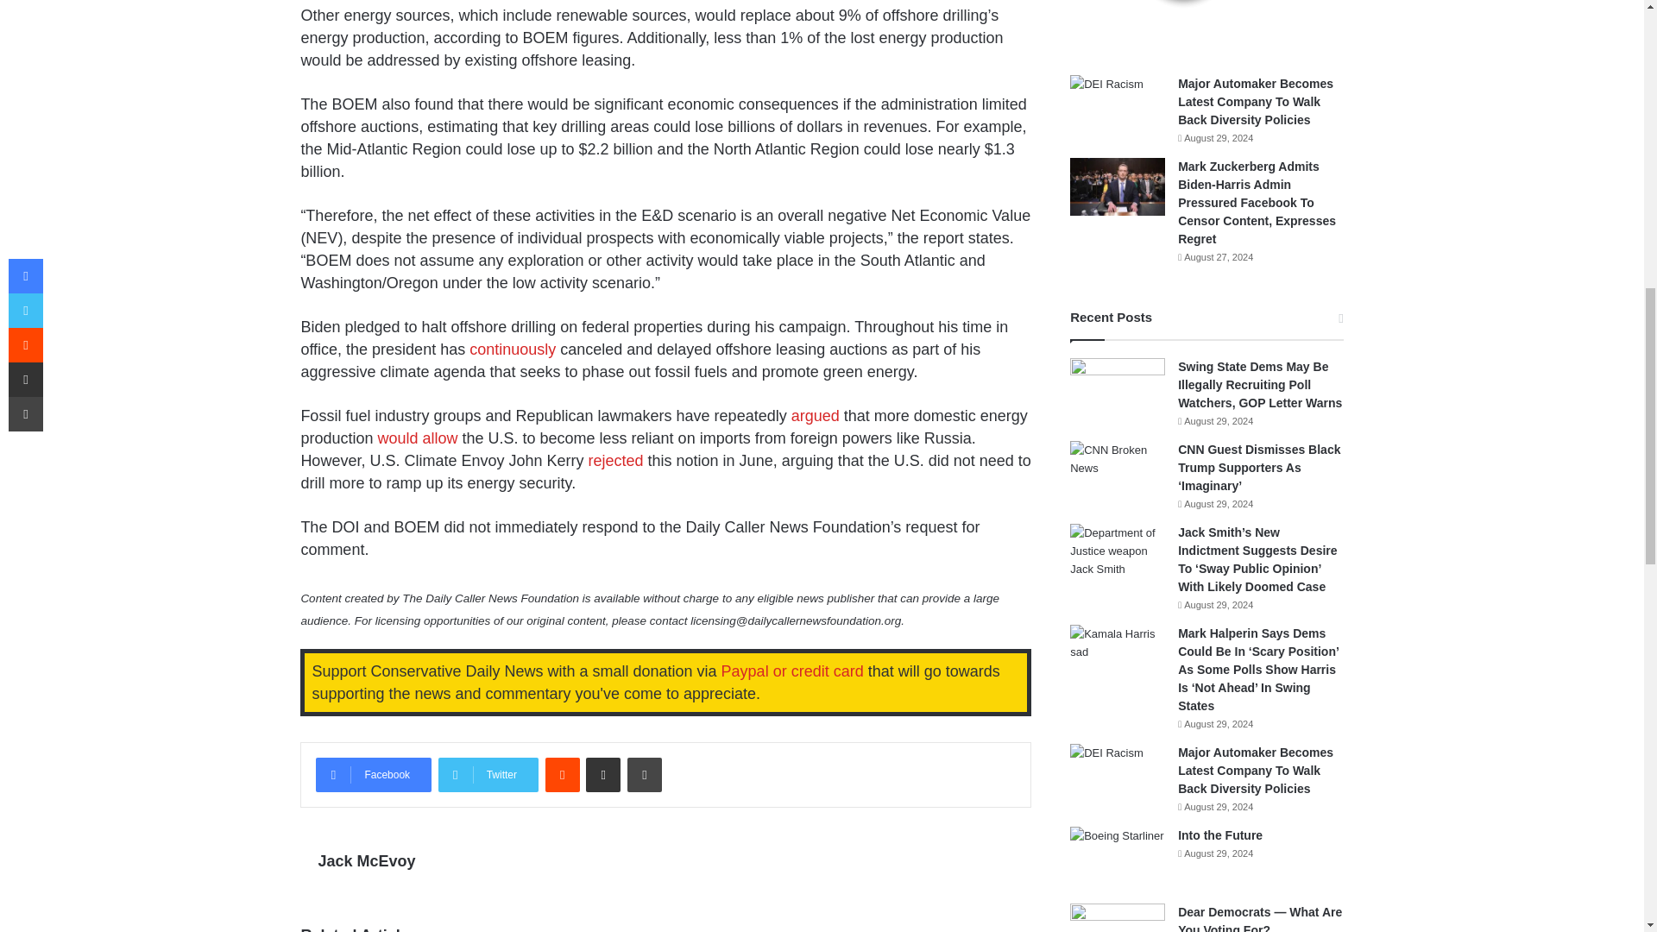 This screenshot has height=932, width=1657. What do you see at coordinates (563, 775) in the screenshot?
I see `Reddit` at bounding box center [563, 775].